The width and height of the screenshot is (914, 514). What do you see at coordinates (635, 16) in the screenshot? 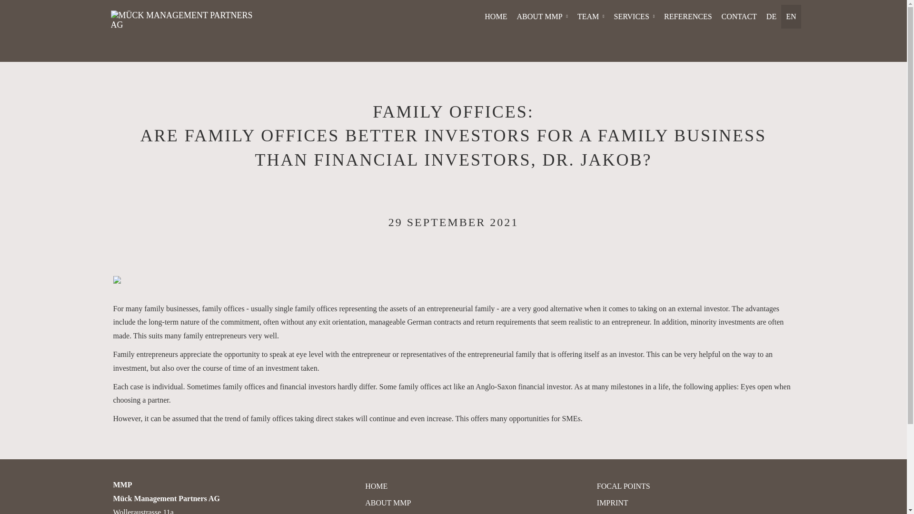
I see `SERVICES` at bounding box center [635, 16].